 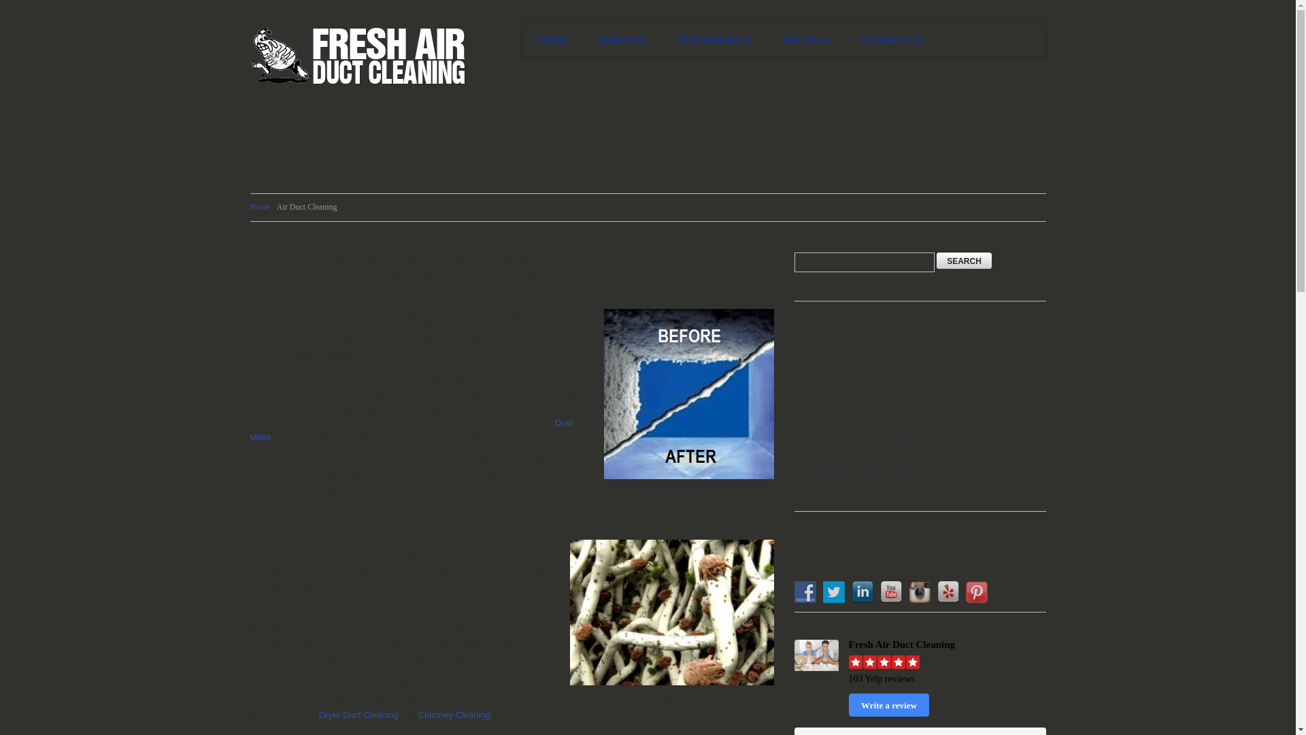 I want to click on CONTACT US, so click(x=891, y=40).